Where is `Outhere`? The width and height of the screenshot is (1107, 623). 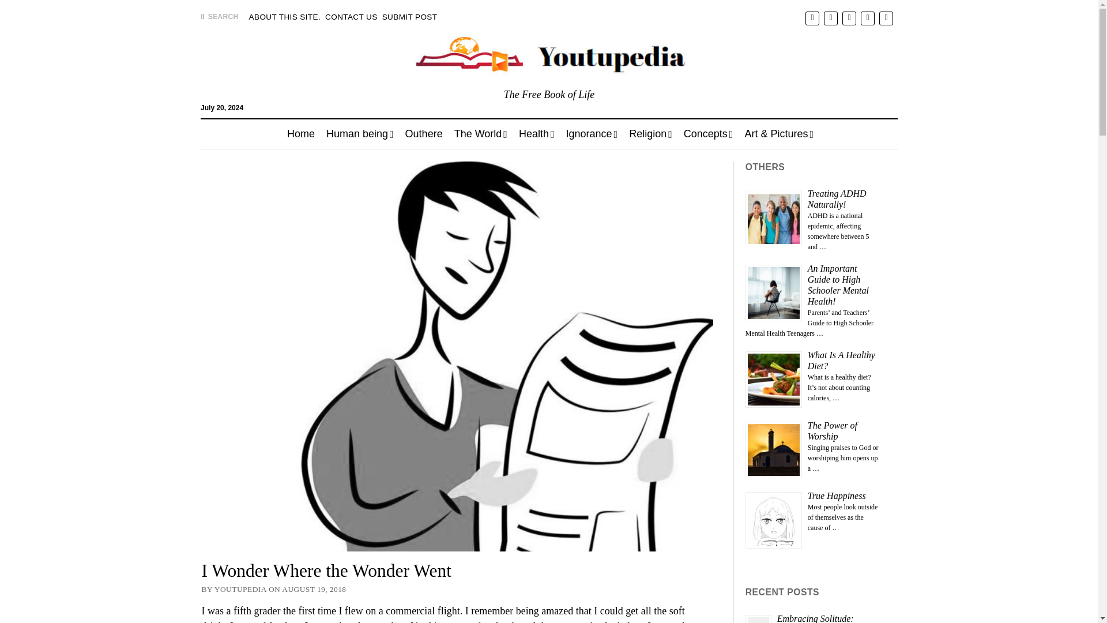 Outhere is located at coordinates (424, 134).